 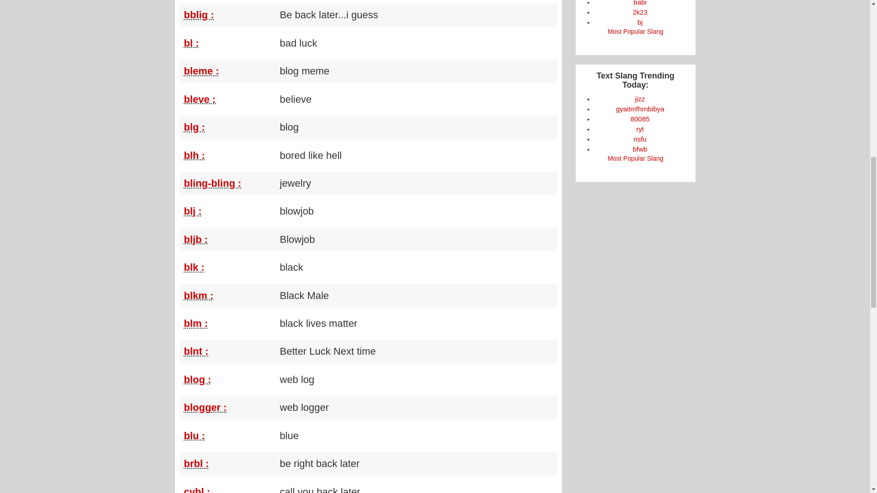 What do you see at coordinates (194, 127) in the screenshot?
I see `blg :` at bounding box center [194, 127].